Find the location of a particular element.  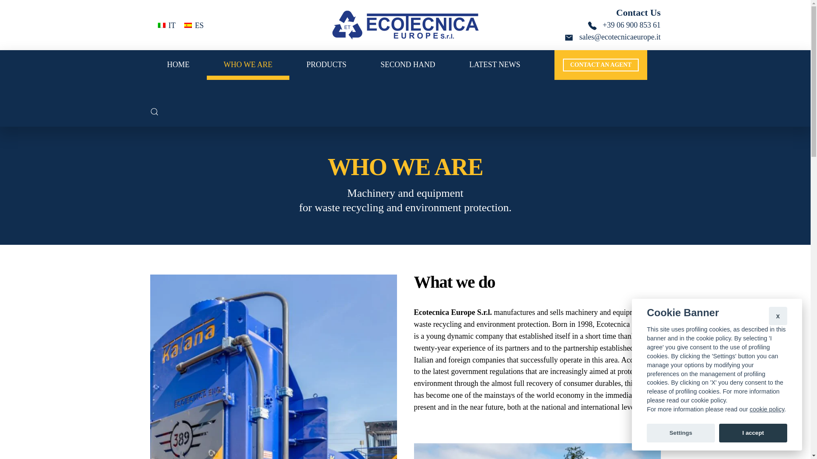

WHO WE ARE is located at coordinates (405, 167).